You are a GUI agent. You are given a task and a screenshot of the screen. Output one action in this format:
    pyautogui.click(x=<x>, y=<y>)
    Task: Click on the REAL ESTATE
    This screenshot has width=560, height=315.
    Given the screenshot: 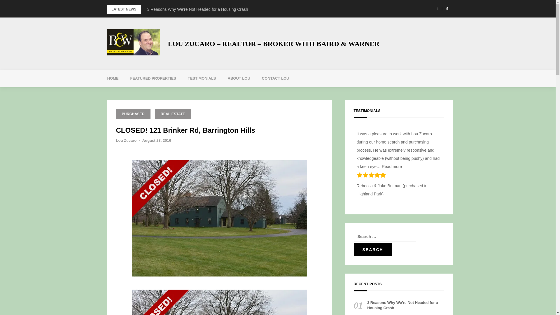 What is the action you would take?
    pyautogui.click(x=173, y=114)
    